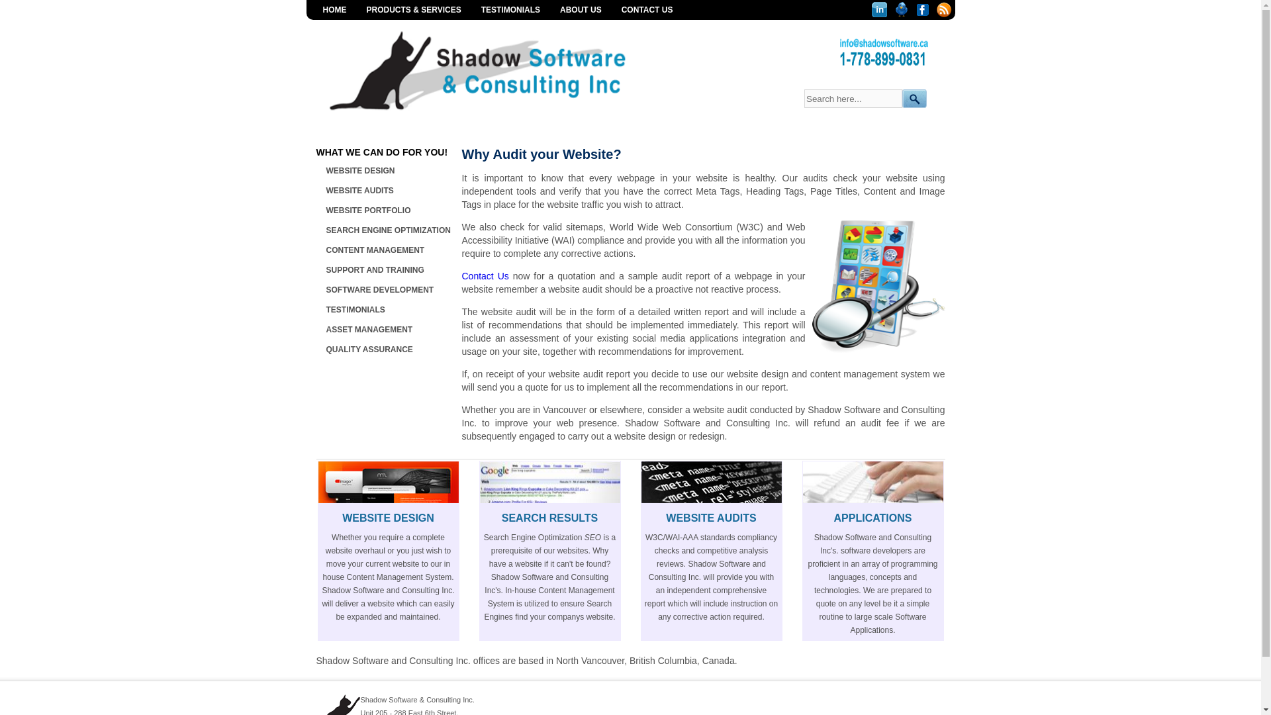 The image size is (1271, 715). I want to click on HOME, so click(335, 9).